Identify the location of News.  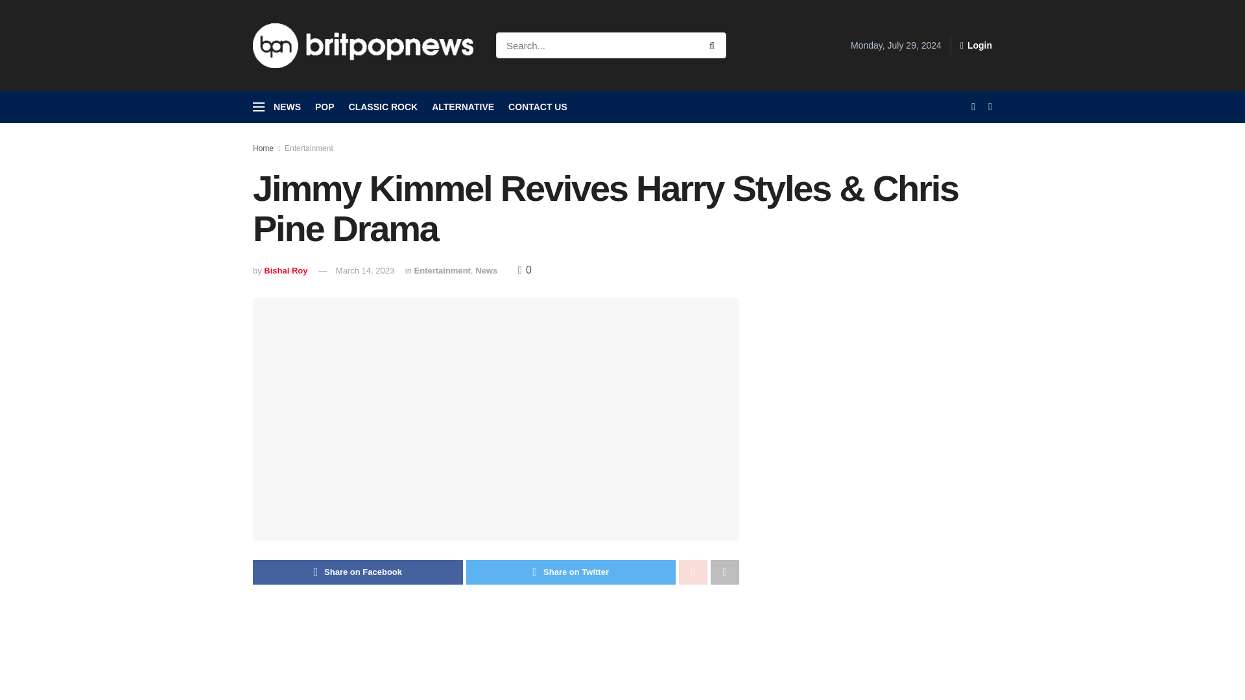
(486, 271).